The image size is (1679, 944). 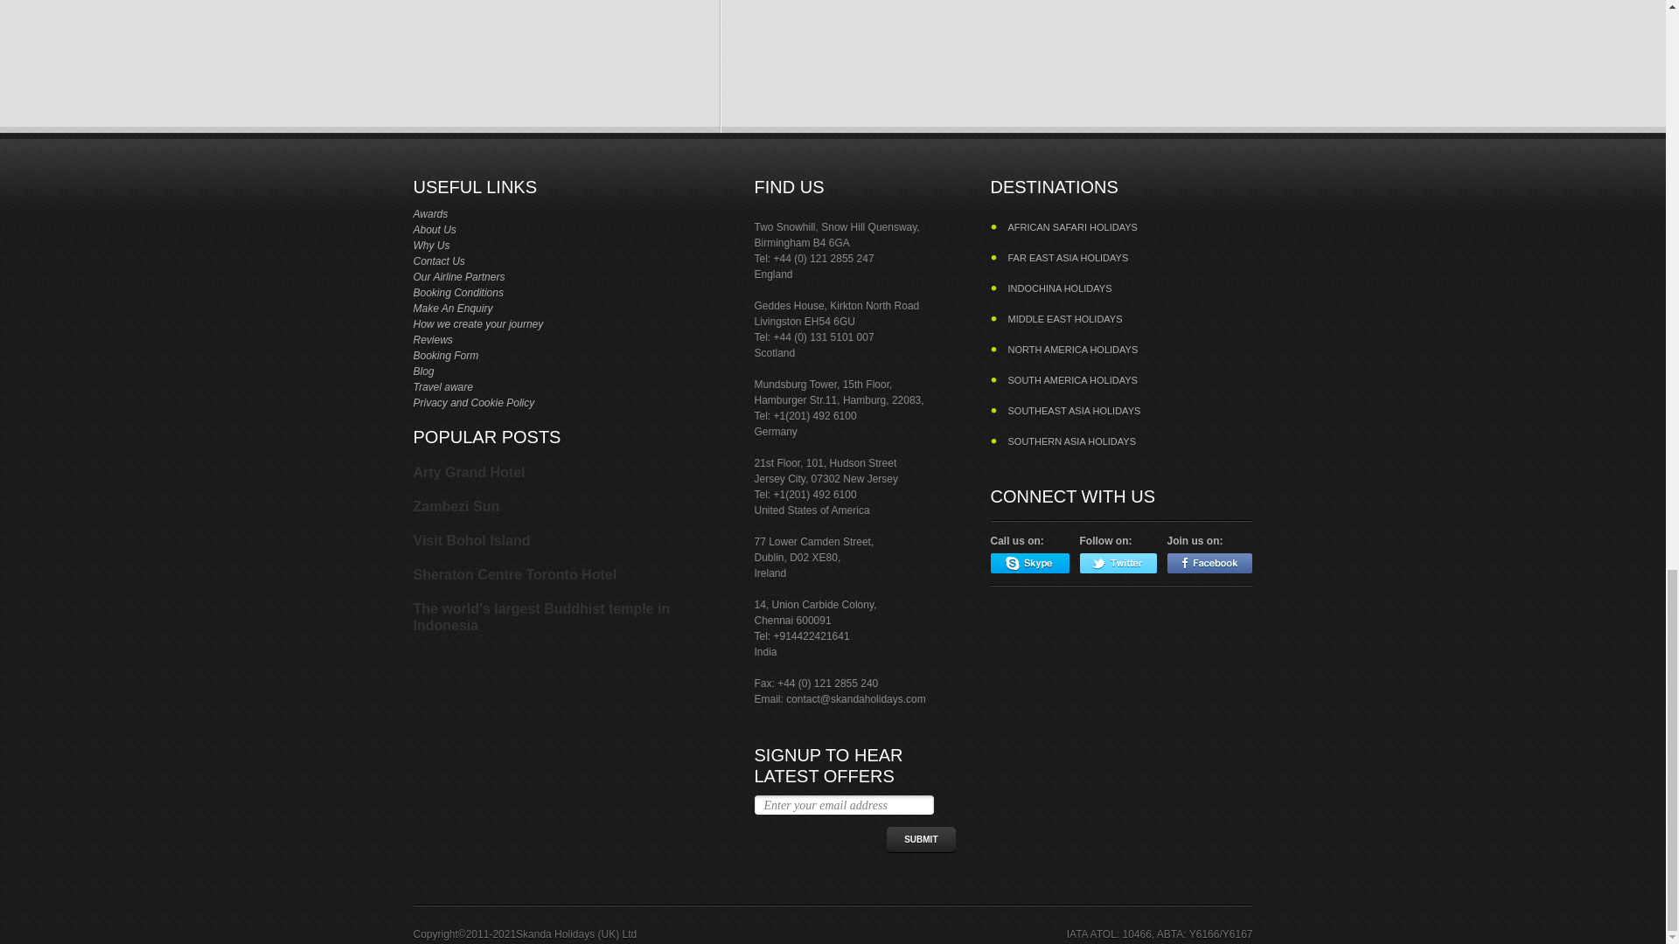 What do you see at coordinates (843, 804) in the screenshot?
I see `Enter your email address` at bounding box center [843, 804].